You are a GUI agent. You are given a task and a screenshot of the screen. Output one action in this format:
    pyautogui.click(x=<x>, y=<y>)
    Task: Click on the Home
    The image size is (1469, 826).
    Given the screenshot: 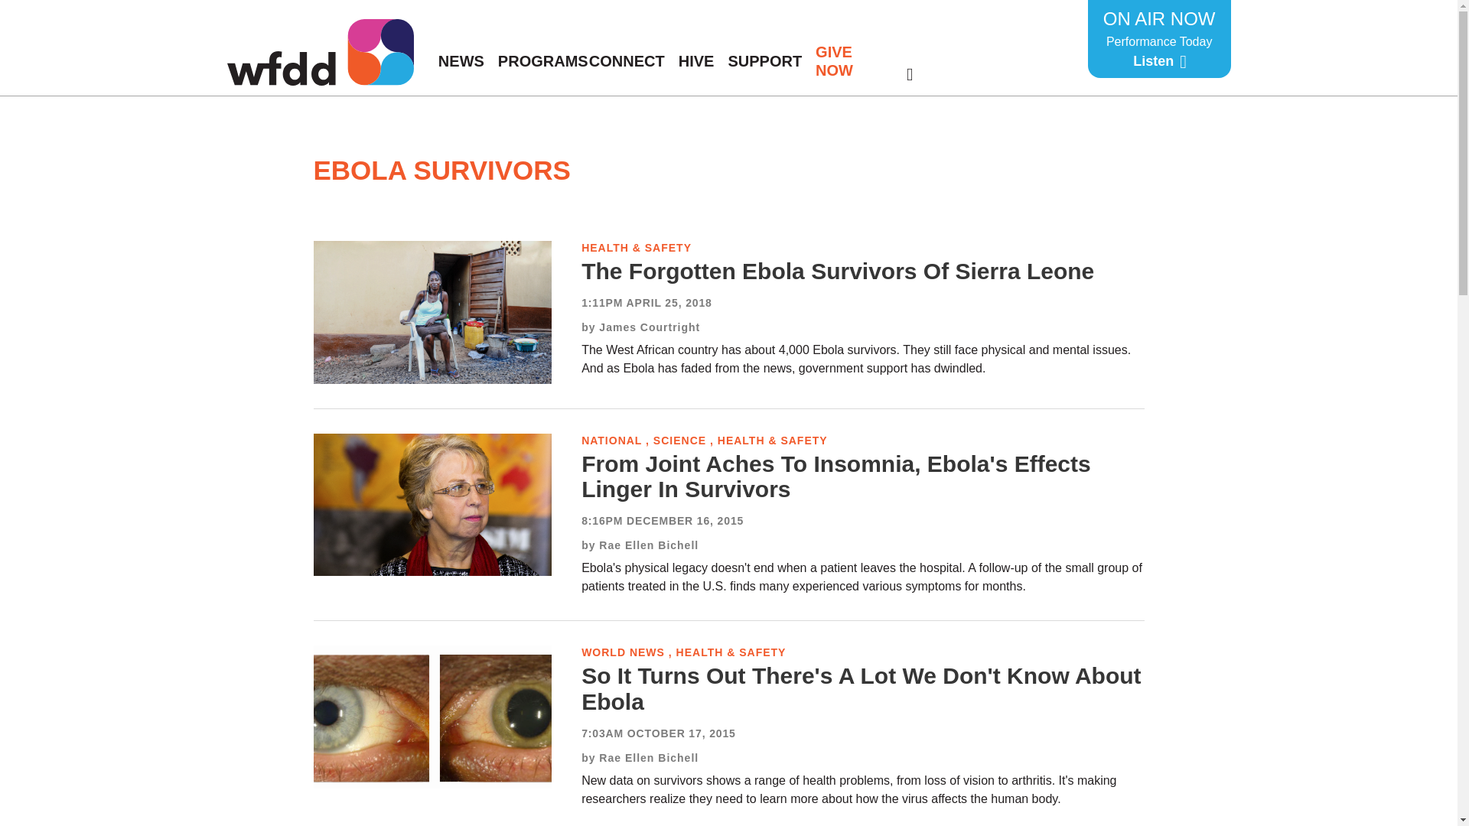 What is the action you would take?
    pyautogui.click(x=319, y=52)
    